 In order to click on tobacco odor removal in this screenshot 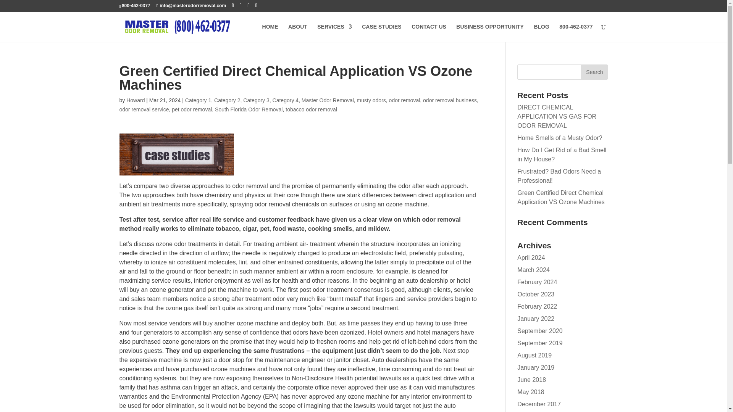, I will do `click(312, 109)`.